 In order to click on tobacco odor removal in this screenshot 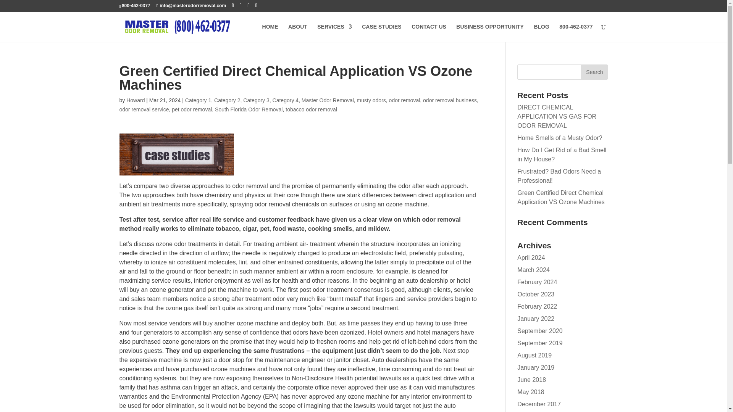, I will do `click(312, 109)`.